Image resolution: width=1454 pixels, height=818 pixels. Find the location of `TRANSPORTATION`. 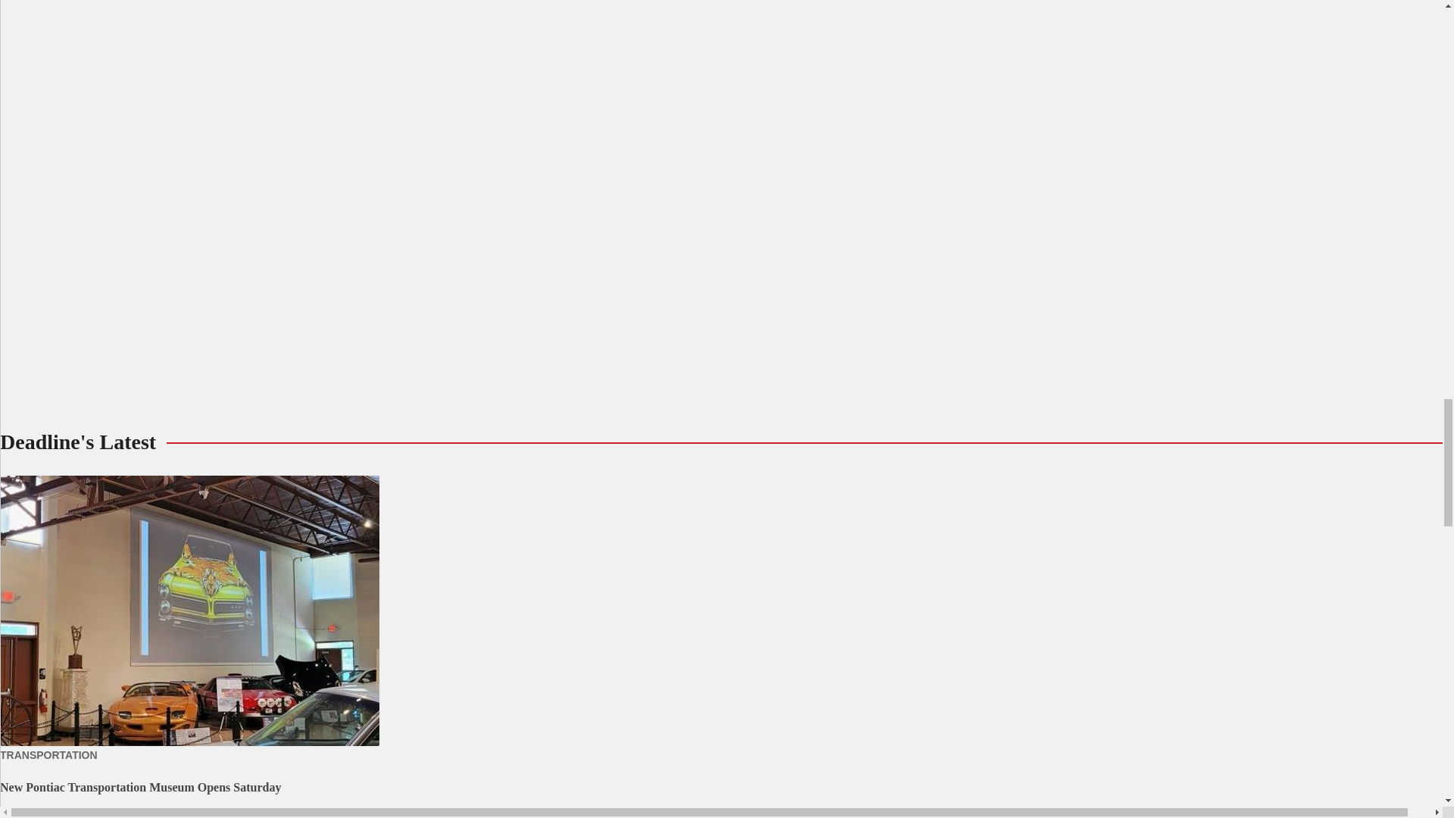

TRANSPORTATION is located at coordinates (48, 755).